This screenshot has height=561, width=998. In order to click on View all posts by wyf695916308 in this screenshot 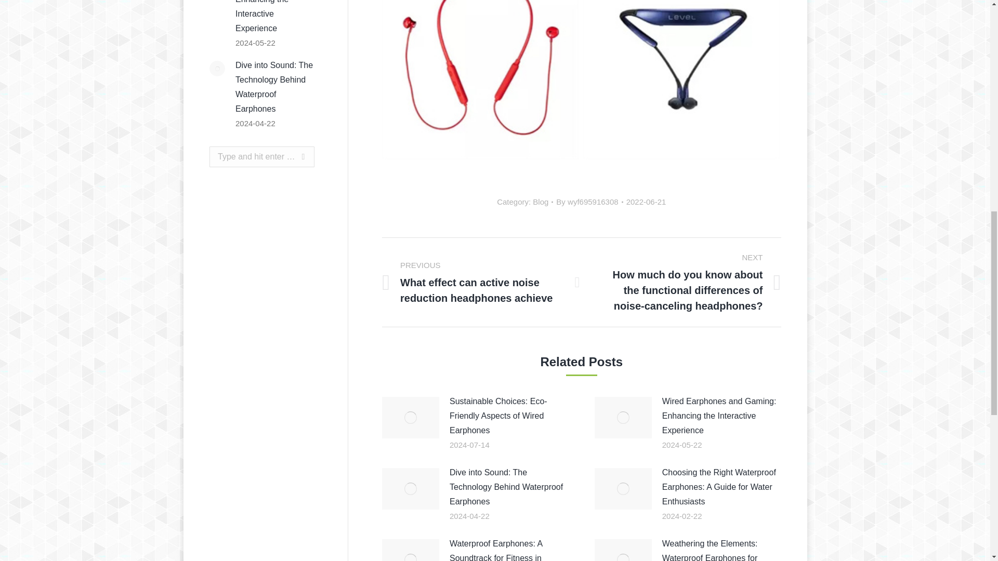, I will do `click(589, 202)`.